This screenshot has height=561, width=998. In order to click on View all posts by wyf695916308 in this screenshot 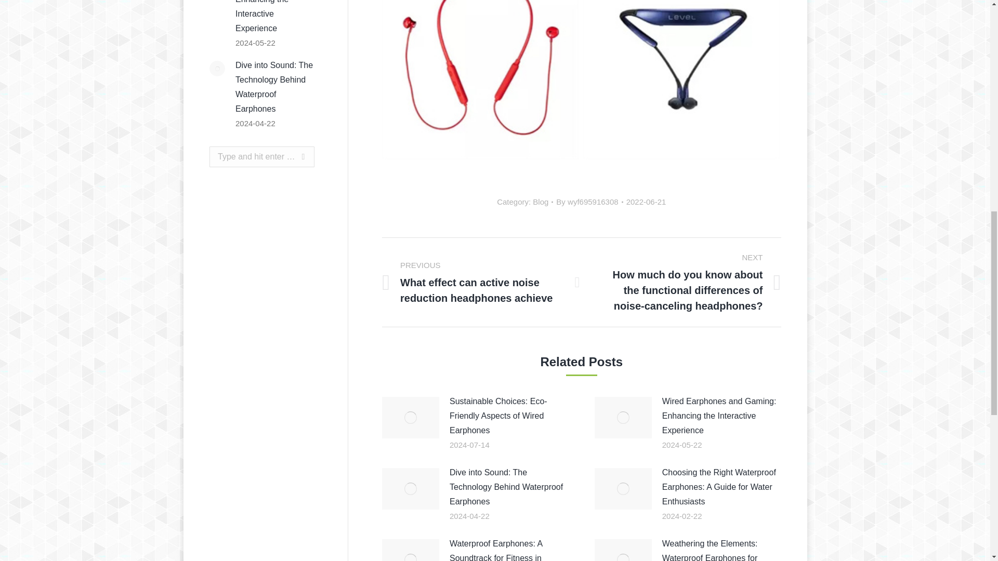, I will do `click(589, 202)`.